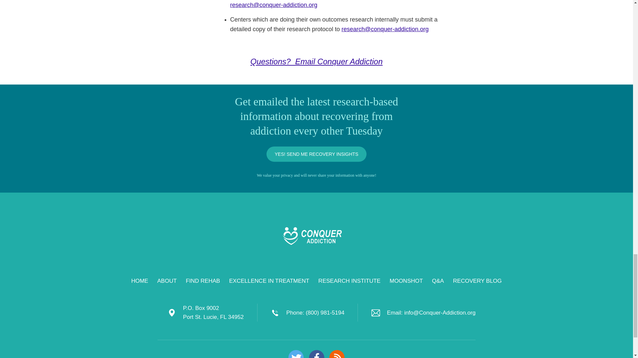 This screenshot has width=638, height=358. I want to click on Questions?  Email Conquer Addiction, so click(317, 61).